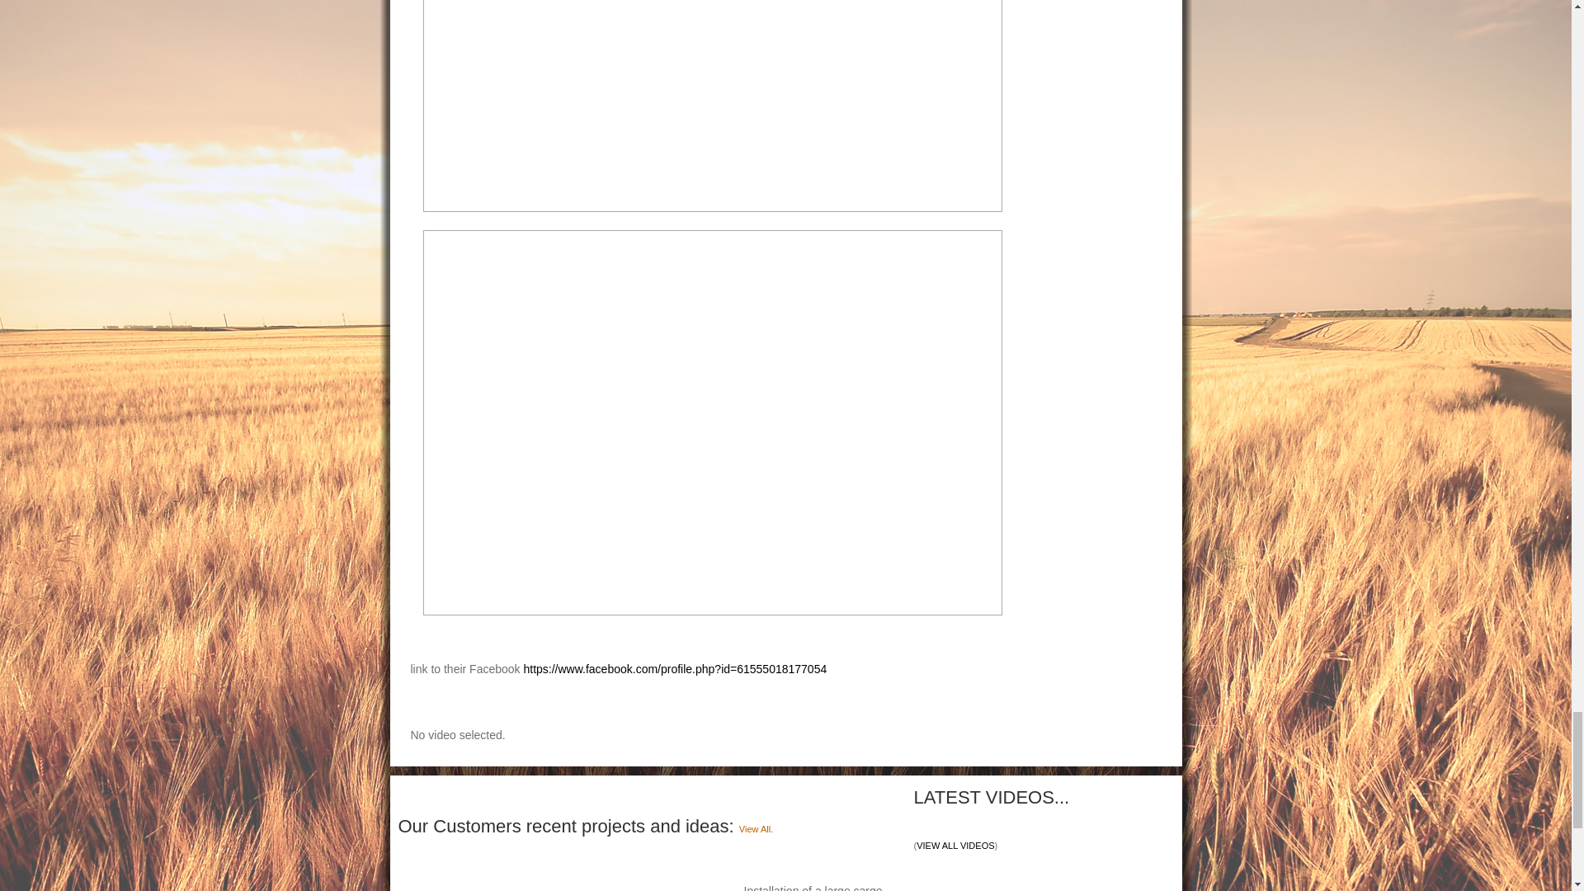  I want to click on Jewellery centre cage, so click(533, 871).